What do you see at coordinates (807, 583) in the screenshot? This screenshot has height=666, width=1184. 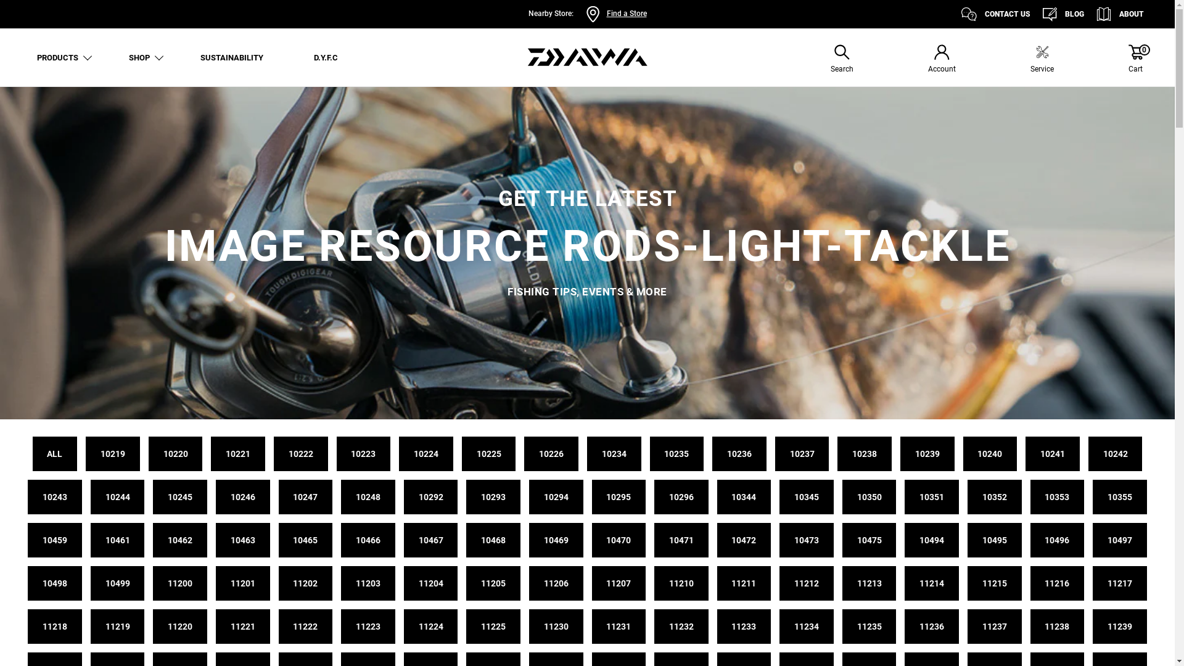 I see `11212` at bounding box center [807, 583].